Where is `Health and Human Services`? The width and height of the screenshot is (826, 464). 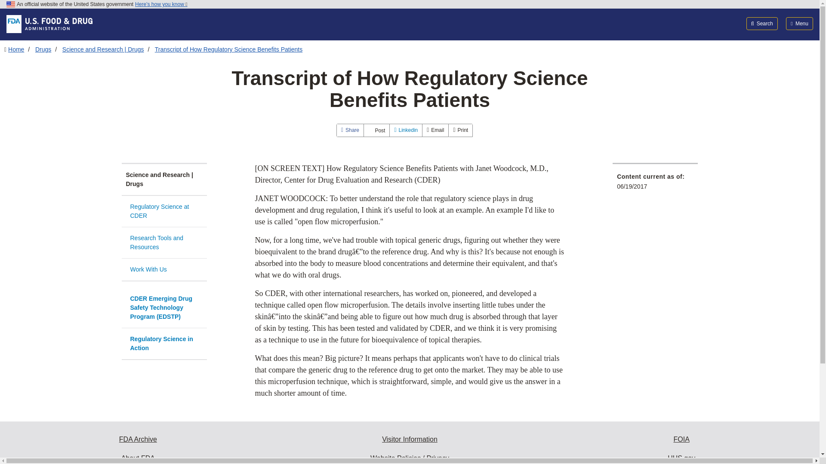 Health and Human Services is located at coordinates (681, 456).